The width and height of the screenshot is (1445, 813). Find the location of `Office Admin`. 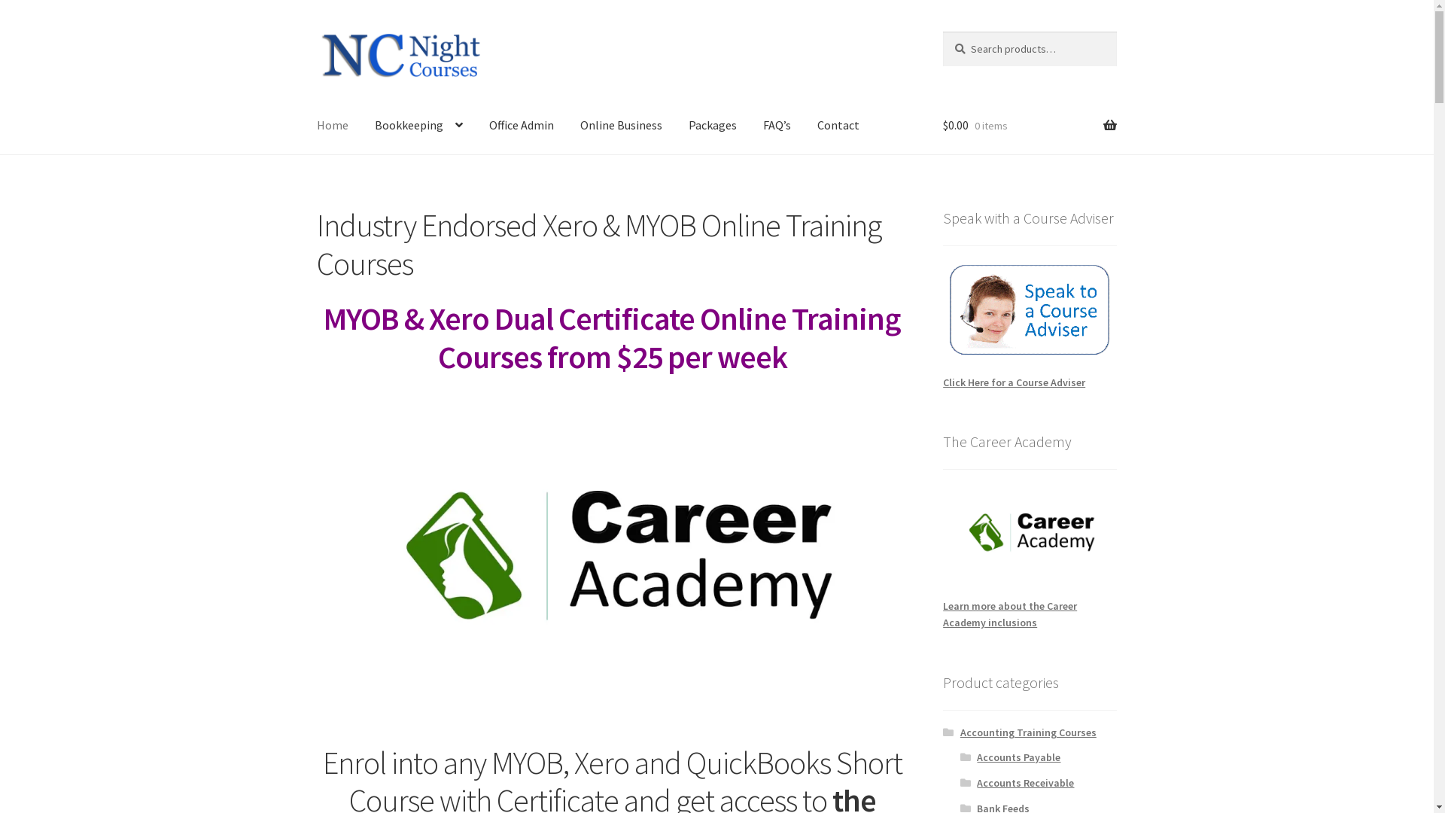

Office Admin is located at coordinates (522, 126).